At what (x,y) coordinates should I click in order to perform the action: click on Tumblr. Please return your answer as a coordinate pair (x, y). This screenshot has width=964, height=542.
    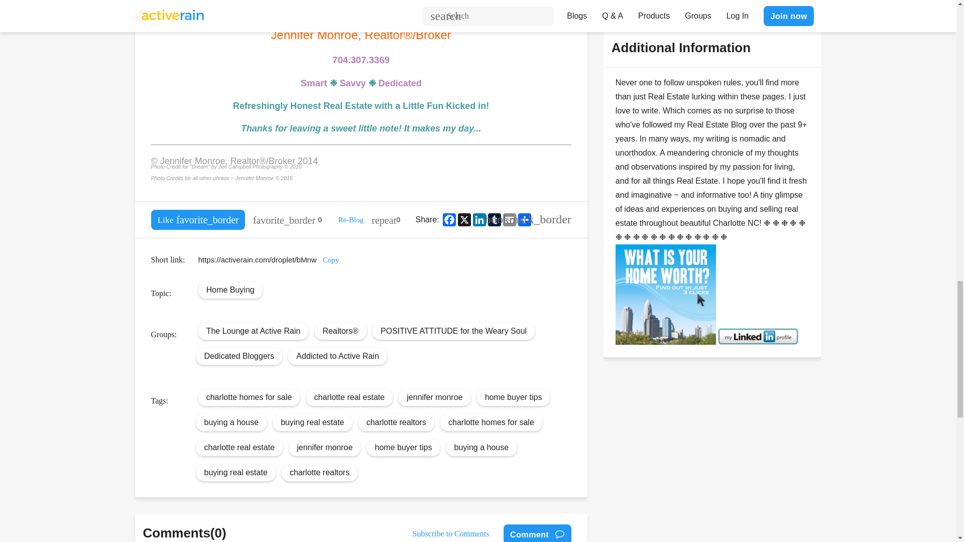
    Looking at the image, I should click on (494, 220).